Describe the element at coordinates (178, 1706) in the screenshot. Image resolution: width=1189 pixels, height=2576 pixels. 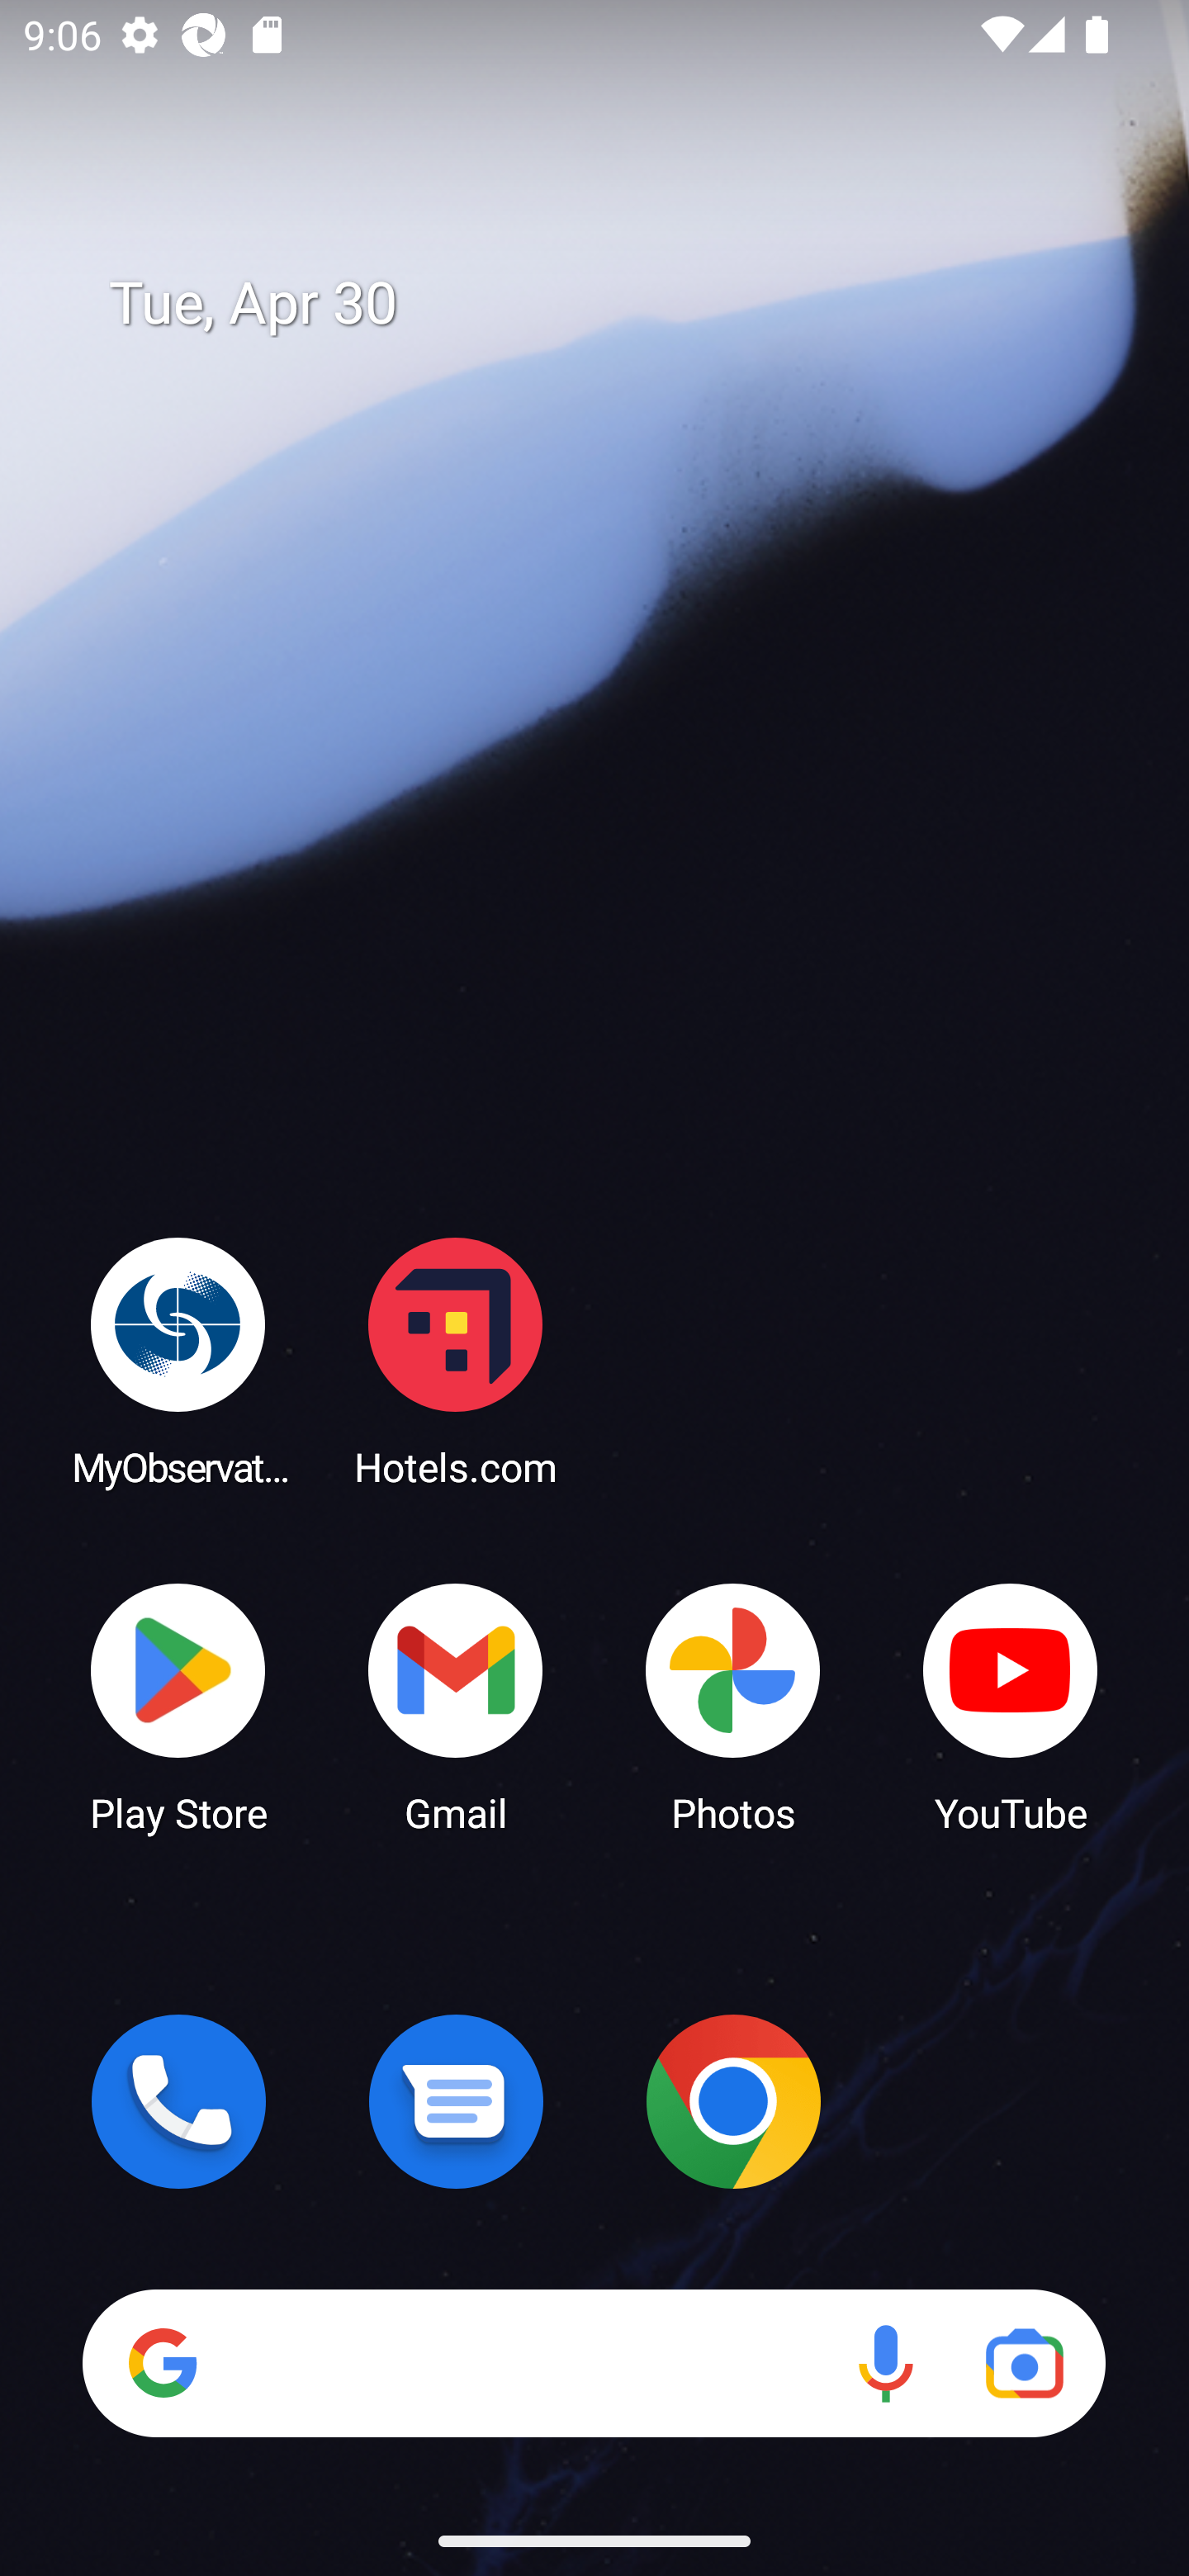
I see `Play Store` at that location.